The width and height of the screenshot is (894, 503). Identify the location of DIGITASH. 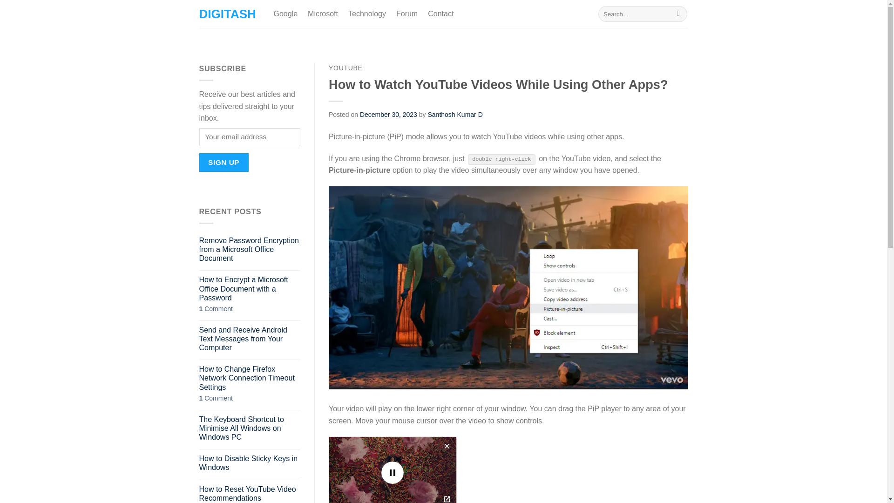
(230, 14).